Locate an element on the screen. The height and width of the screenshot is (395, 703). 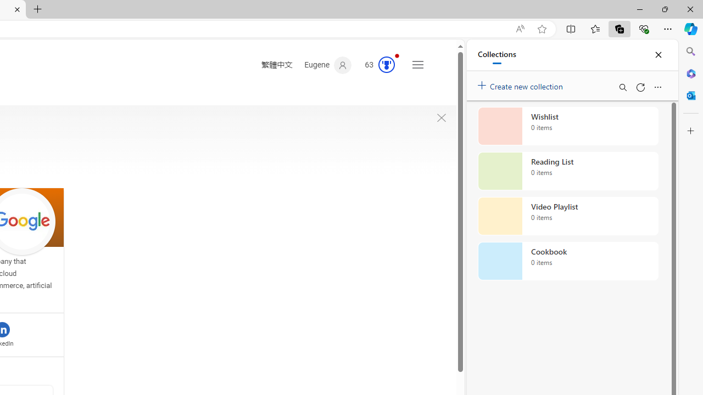
Settings and quick links is located at coordinates (417, 65).